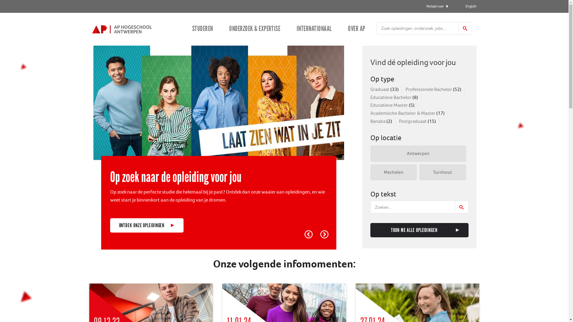 The width and height of the screenshot is (573, 322). What do you see at coordinates (394, 98) in the screenshot?
I see `Educatieve Bachelor (8)` at bounding box center [394, 98].